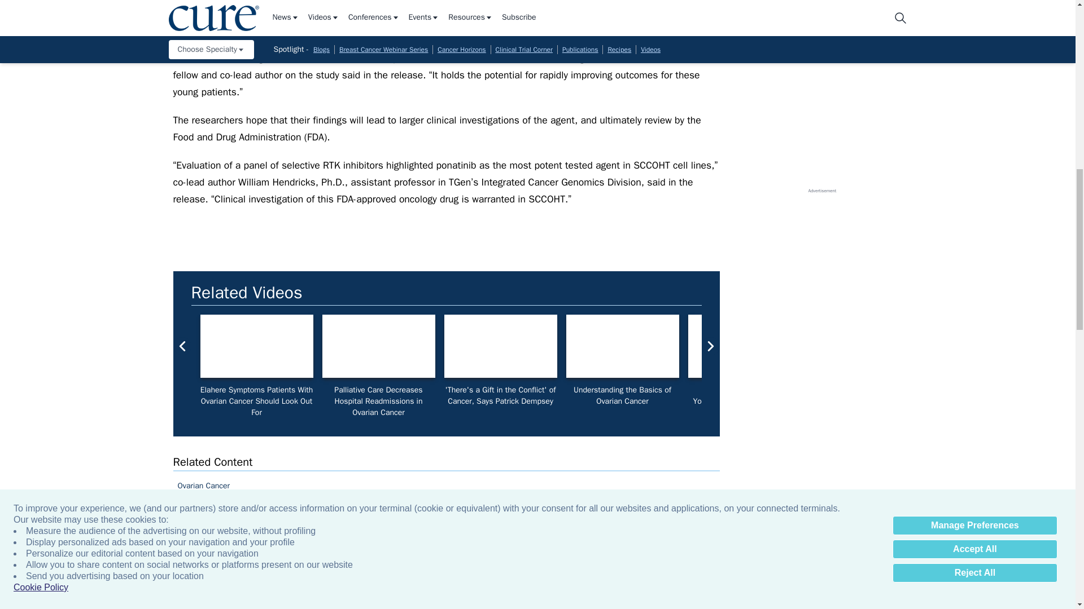  I want to click on Kristie L. Kahl and Dr. Debra Richardson, so click(622, 346).